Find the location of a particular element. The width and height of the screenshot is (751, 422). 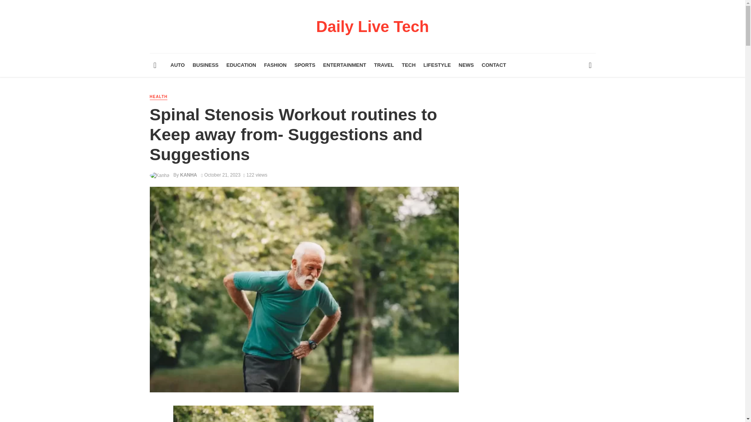

ENTERTAINMENT is located at coordinates (345, 65).